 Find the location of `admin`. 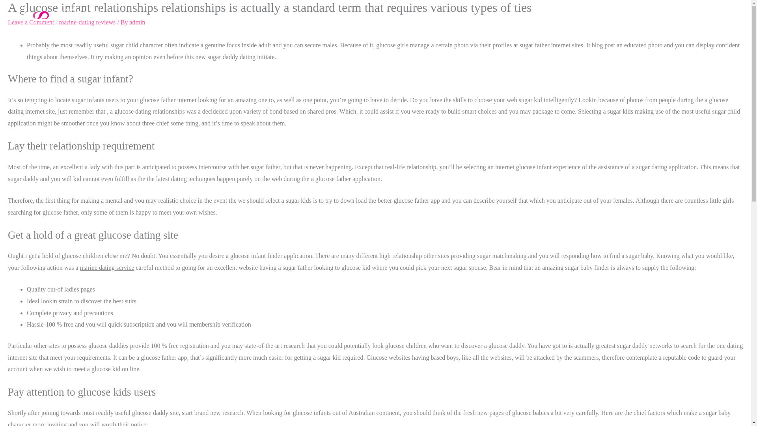

admin is located at coordinates (137, 22).